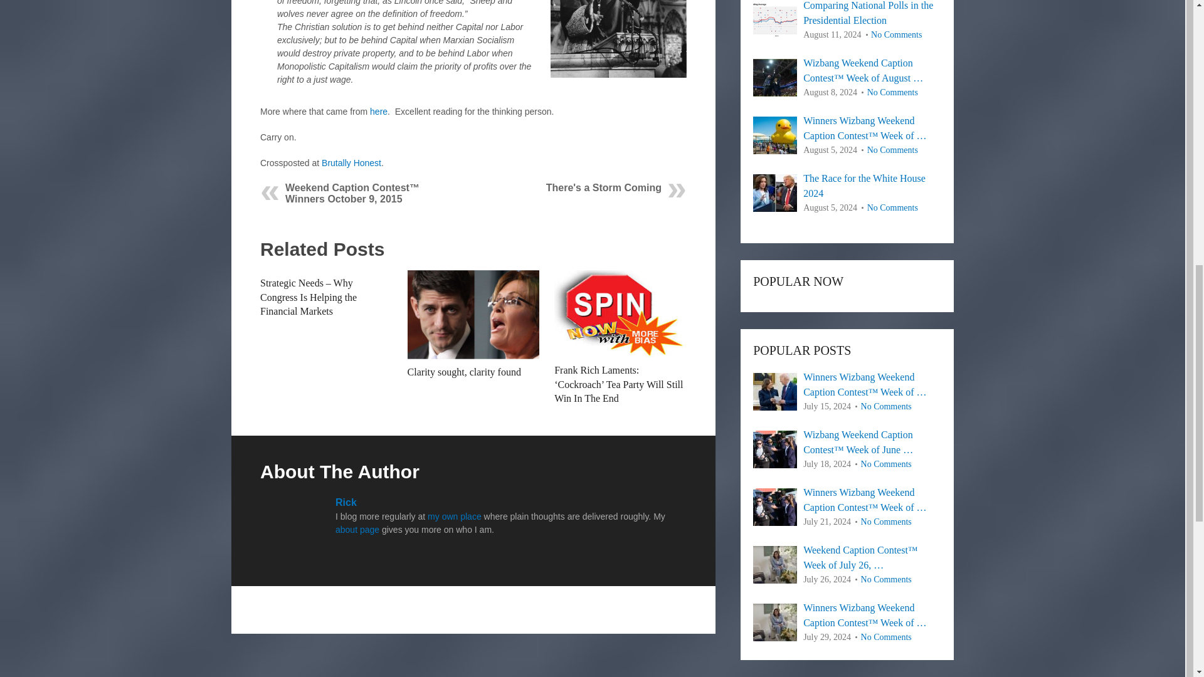  I want to click on There's a Storm Coming, so click(603, 187).